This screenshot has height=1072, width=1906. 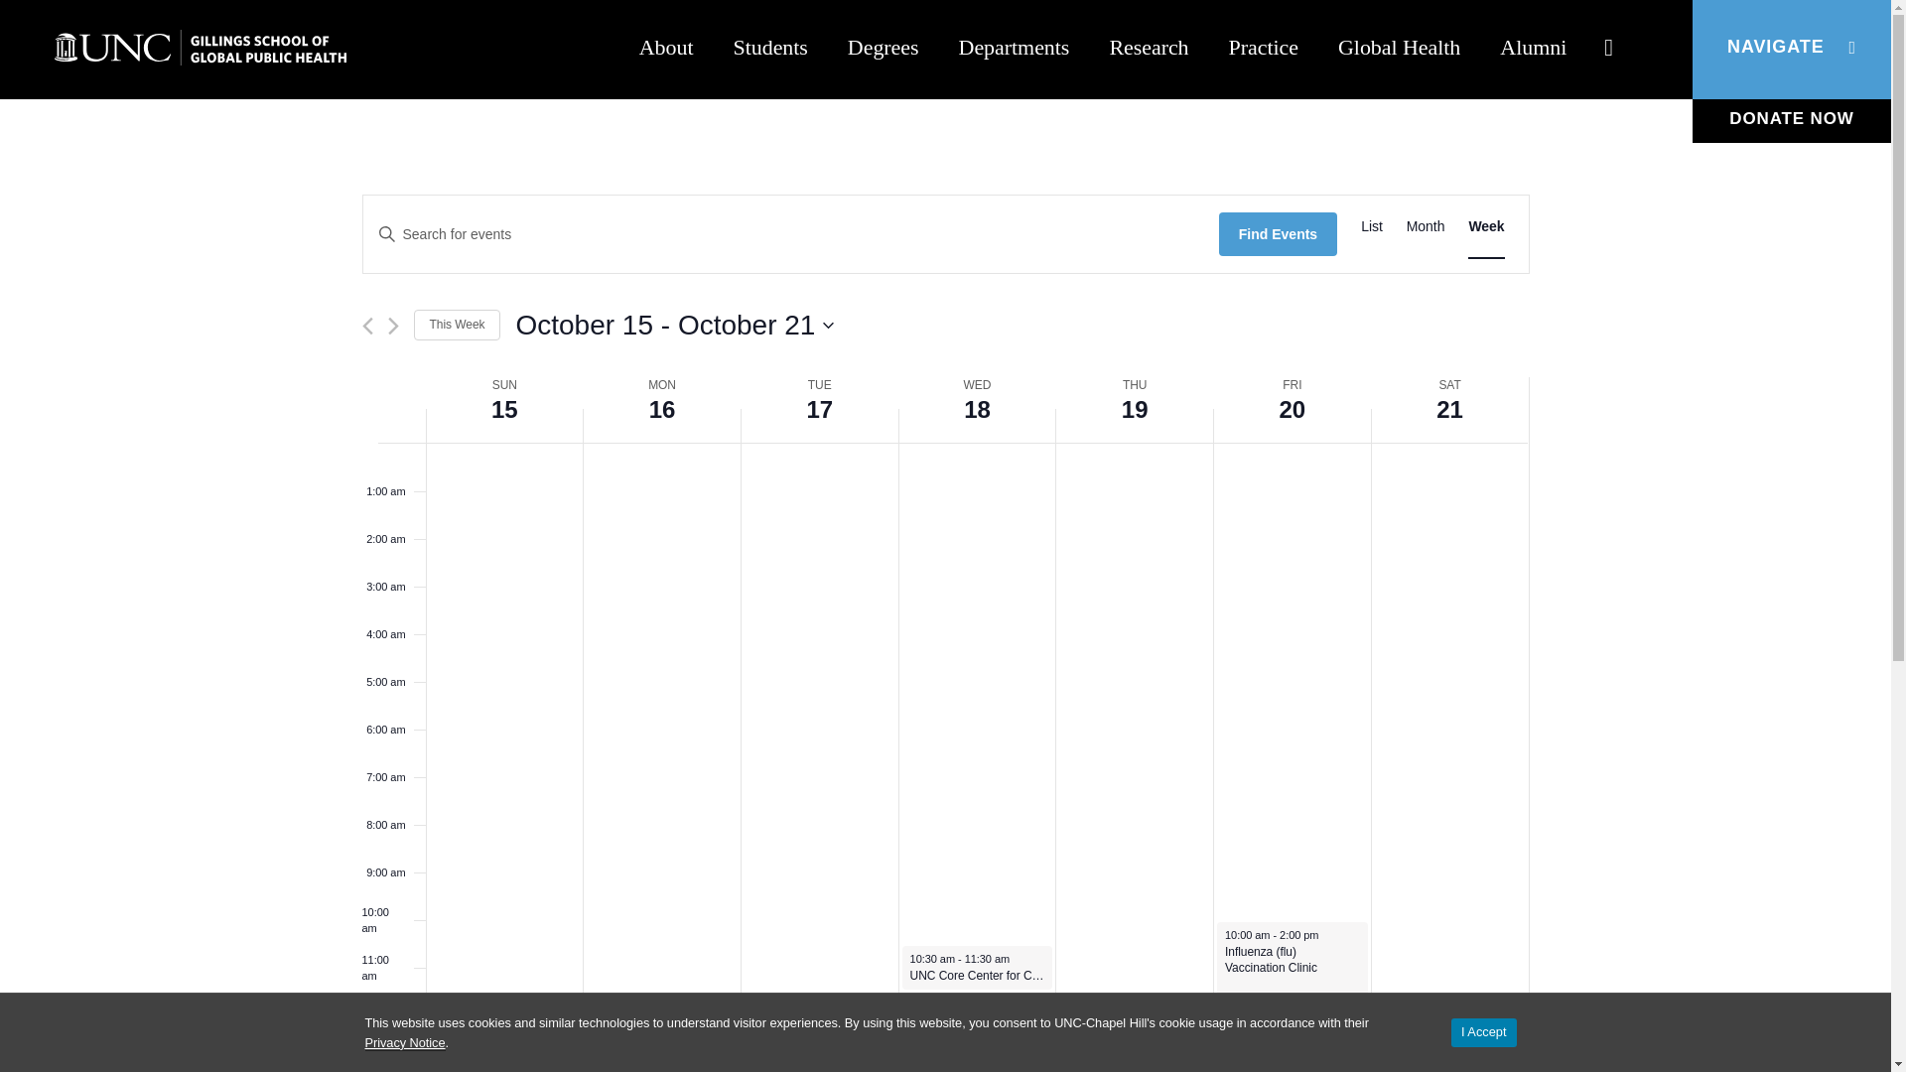 I want to click on Click to toggle datepicker, so click(x=674, y=325).